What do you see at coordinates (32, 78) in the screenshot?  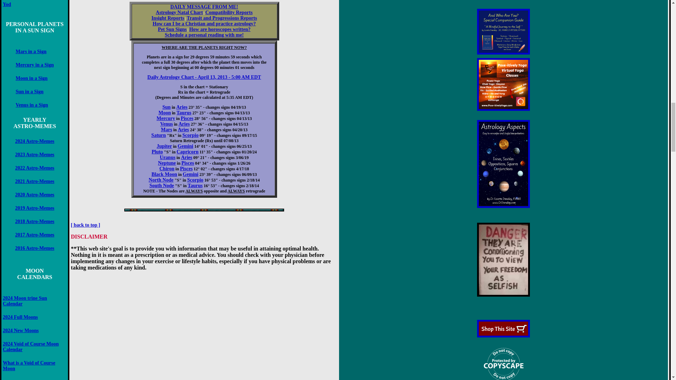 I see `Moon in a Sign` at bounding box center [32, 78].